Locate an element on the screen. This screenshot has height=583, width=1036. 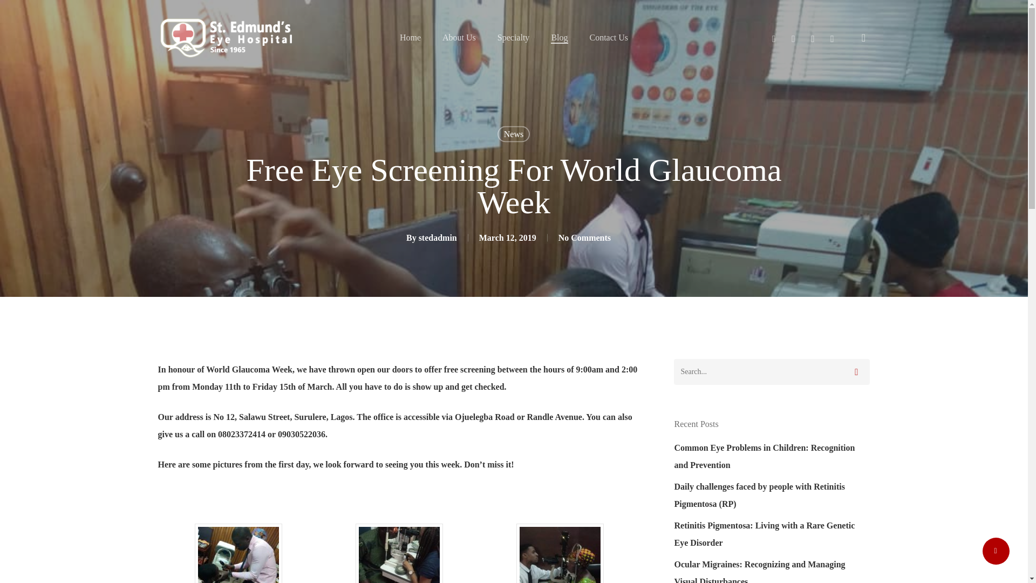
No Comments is located at coordinates (584, 238).